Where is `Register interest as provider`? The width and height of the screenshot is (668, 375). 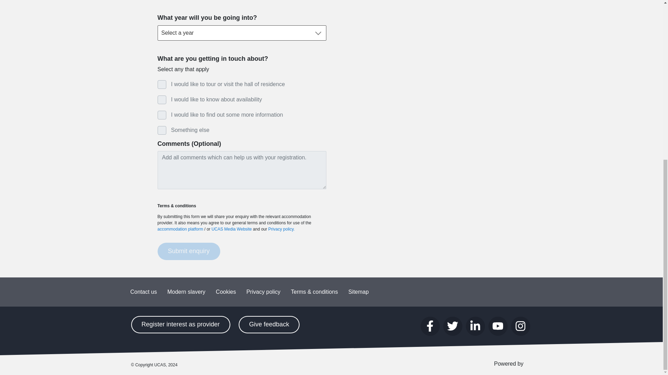 Register interest as provider is located at coordinates (180, 325).